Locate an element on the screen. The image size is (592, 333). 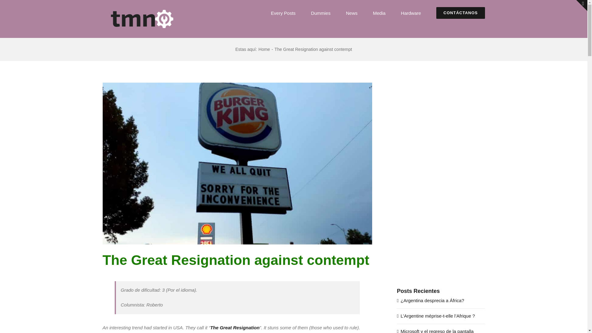
Home is located at coordinates (264, 49).